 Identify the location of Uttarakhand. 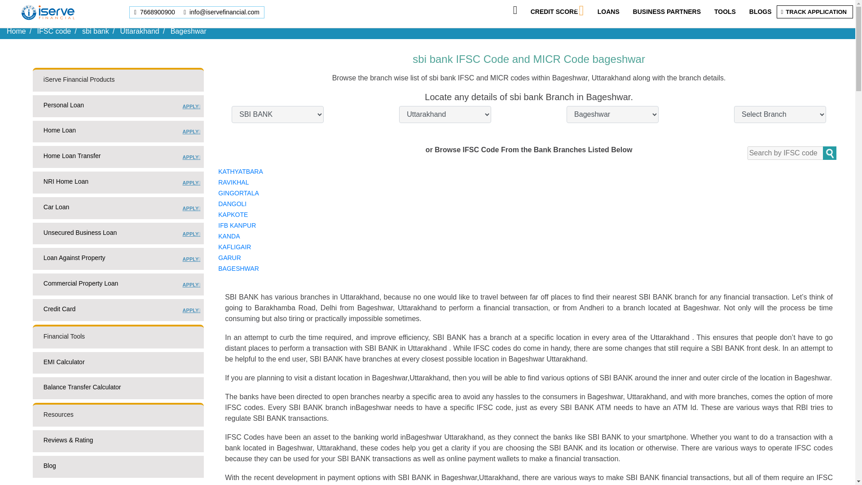
(140, 31).